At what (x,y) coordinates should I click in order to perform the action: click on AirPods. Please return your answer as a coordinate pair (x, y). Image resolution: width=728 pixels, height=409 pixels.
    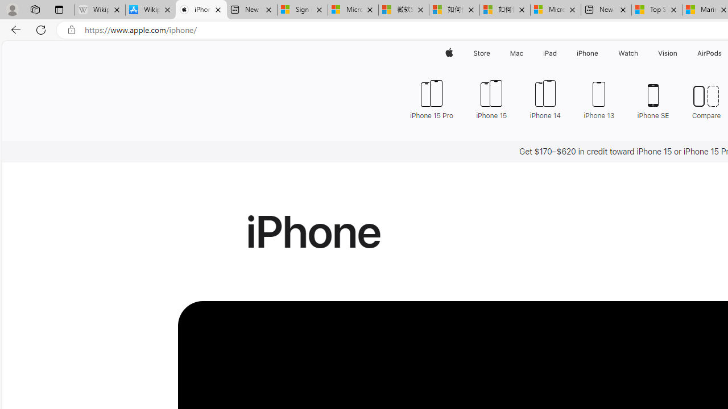
    Looking at the image, I should click on (710, 53).